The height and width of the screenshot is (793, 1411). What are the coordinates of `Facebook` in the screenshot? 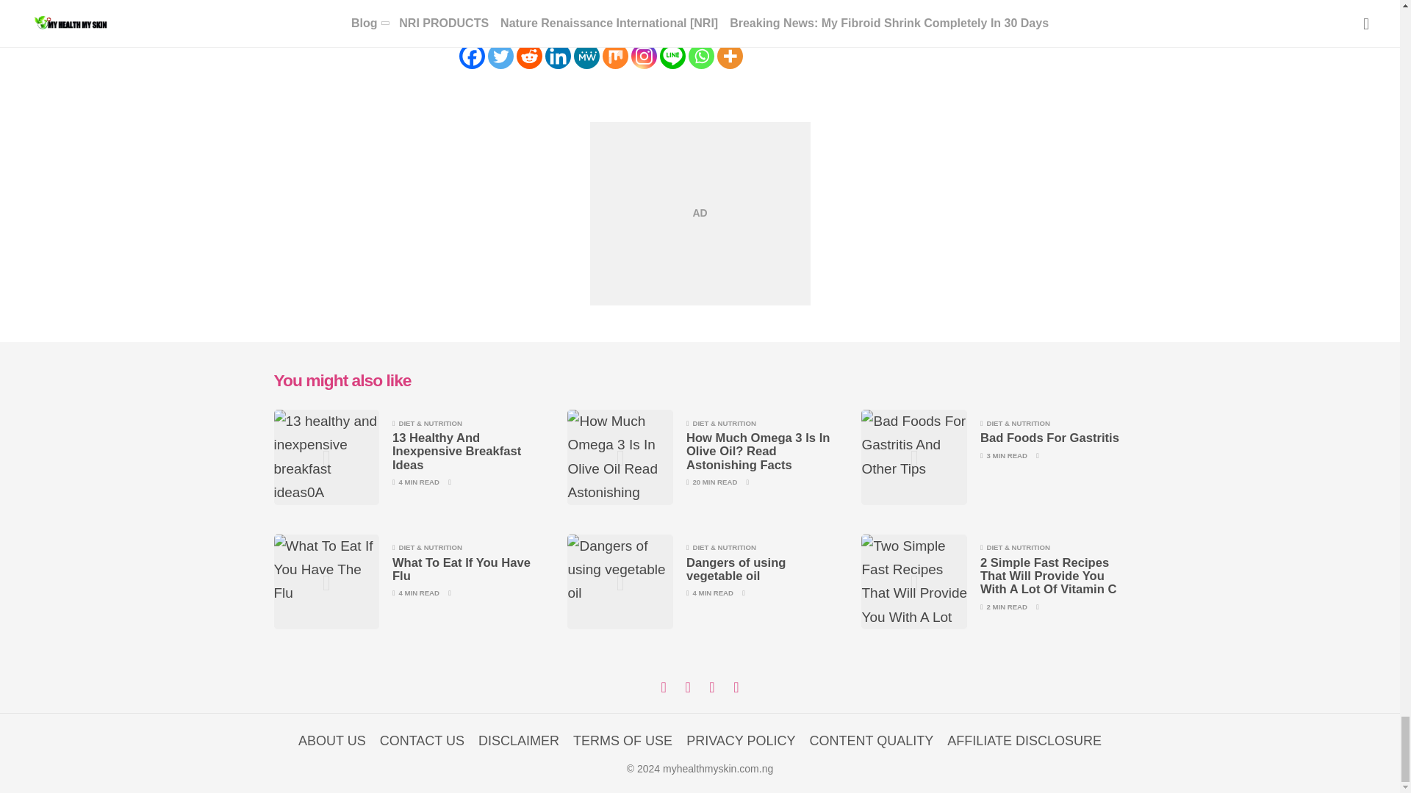 It's located at (471, 56).